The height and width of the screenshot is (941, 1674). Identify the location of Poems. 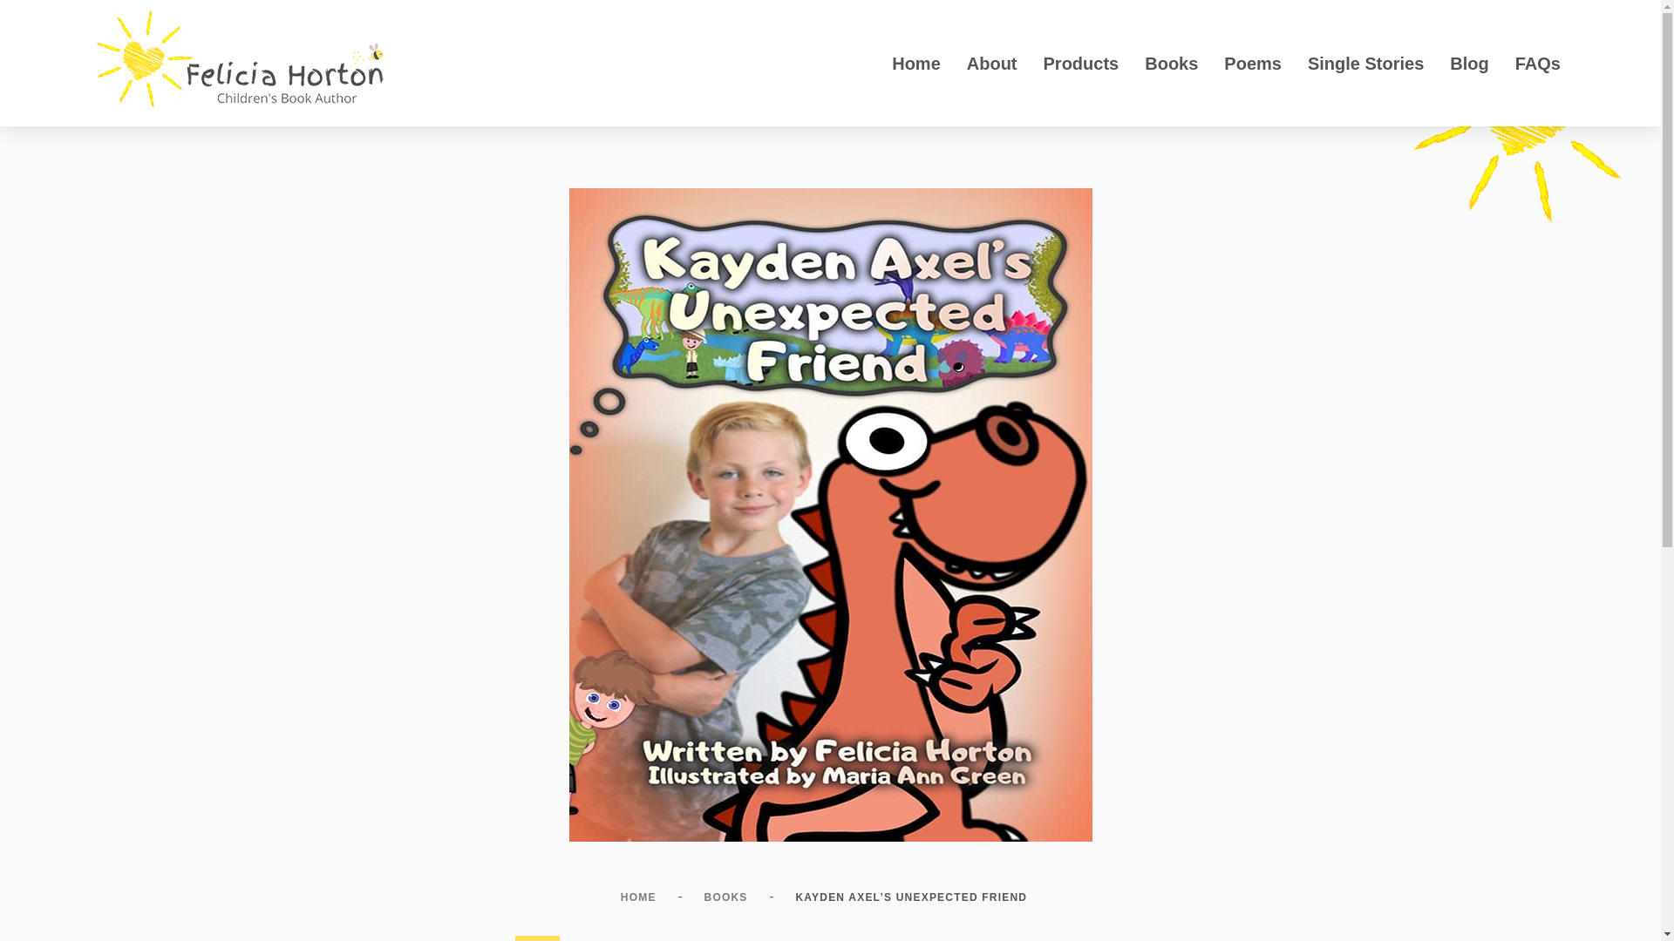
(1252, 63).